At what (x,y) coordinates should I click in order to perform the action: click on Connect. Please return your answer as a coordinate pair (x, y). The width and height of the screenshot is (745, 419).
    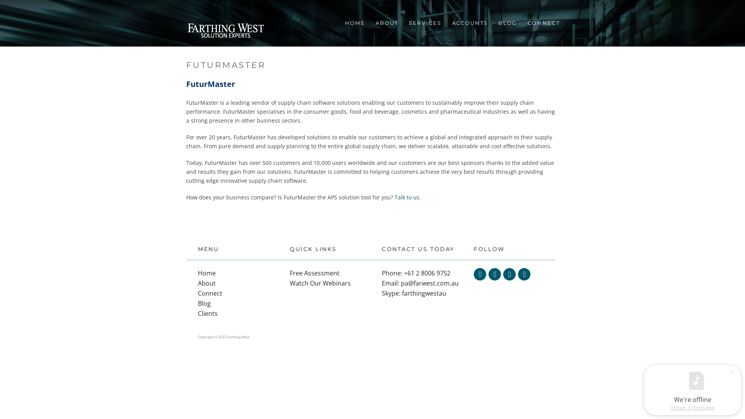
    Looking at the image, I should click on (210, 293).